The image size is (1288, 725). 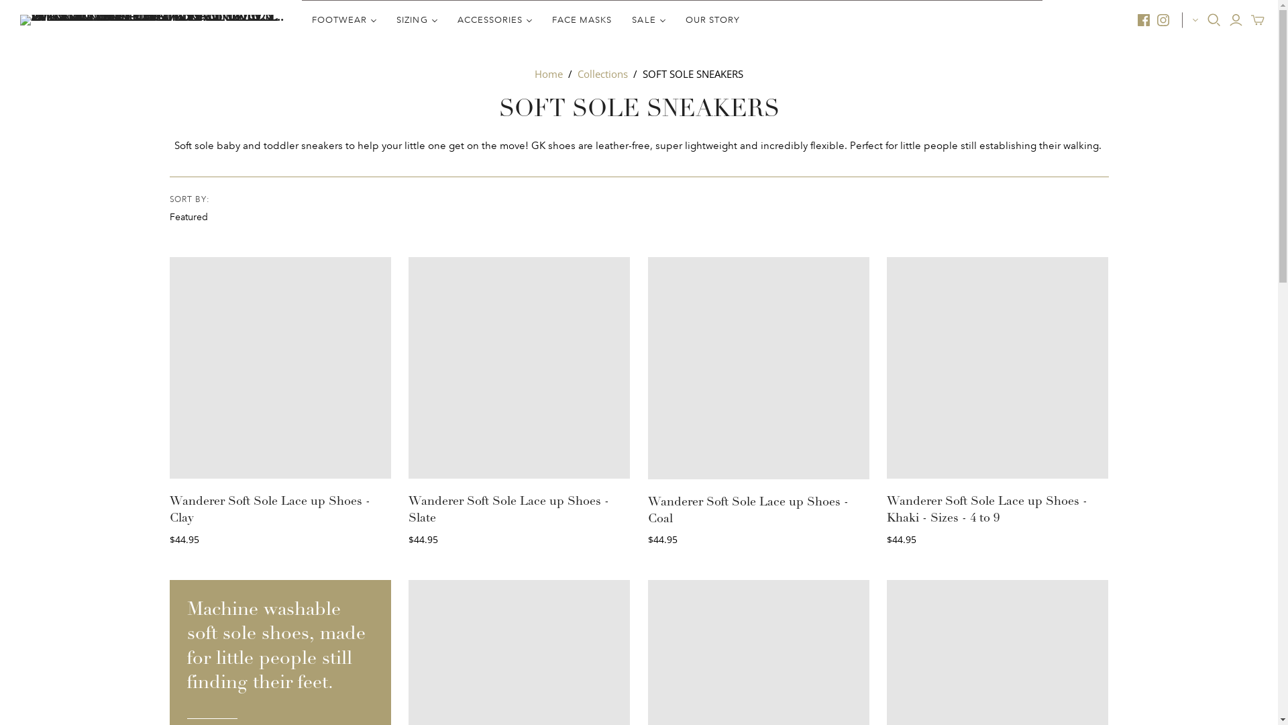 I want to click on Collections, so click(x=602, y=74).